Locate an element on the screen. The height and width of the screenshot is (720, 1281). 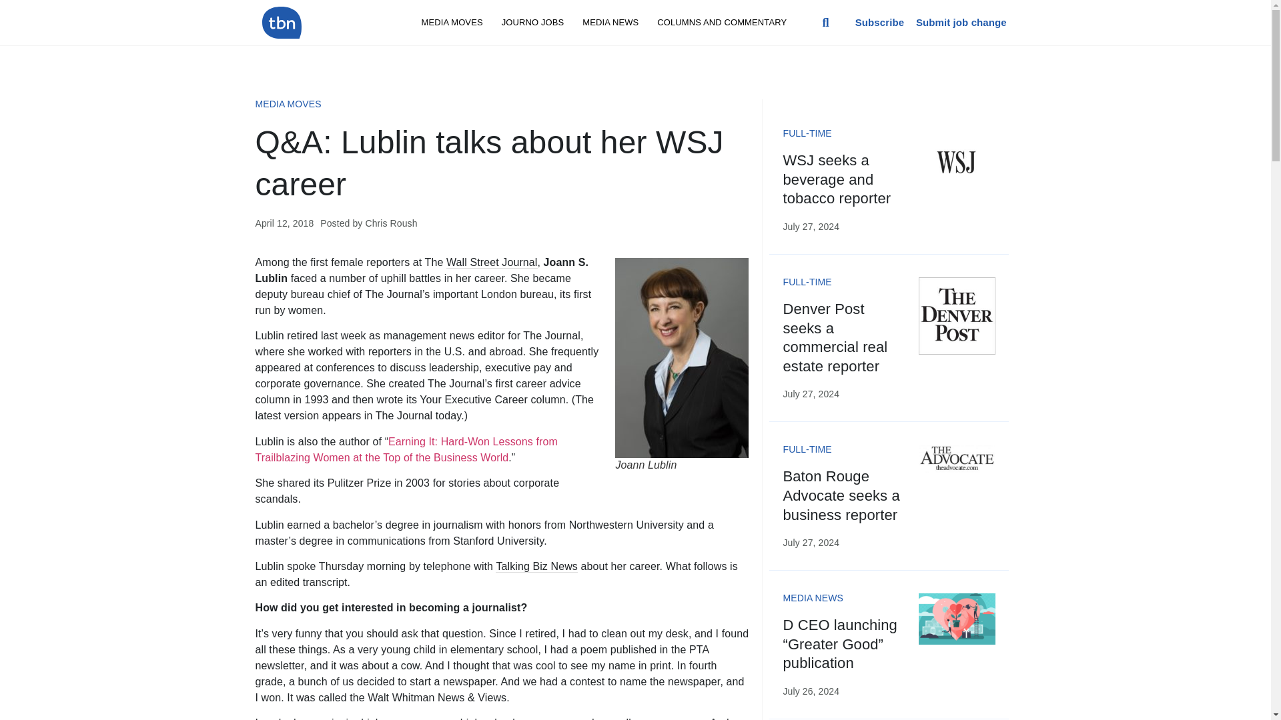
Denver Post seeks a commercial real estate reporter is located at coordinates (835, 337).